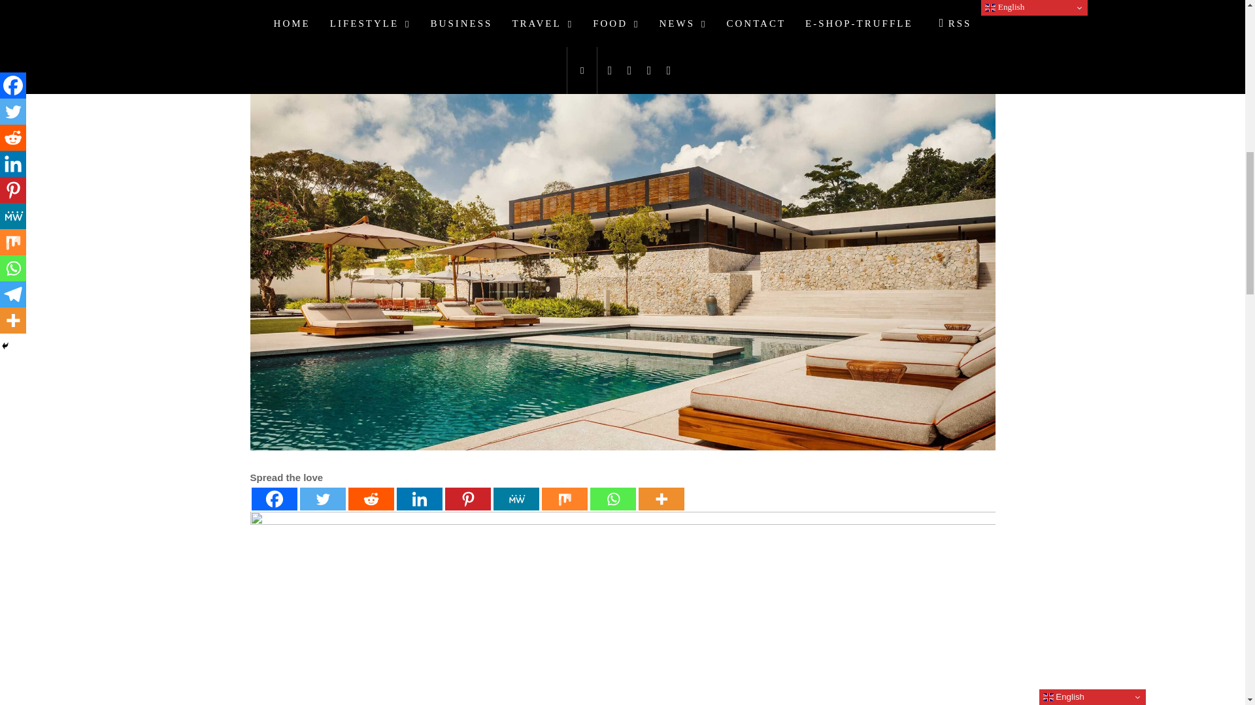 The image size is (1255, 705). Describe the element at coordinates (273, 499) in the screenshot. I see `Facebook` at that location.